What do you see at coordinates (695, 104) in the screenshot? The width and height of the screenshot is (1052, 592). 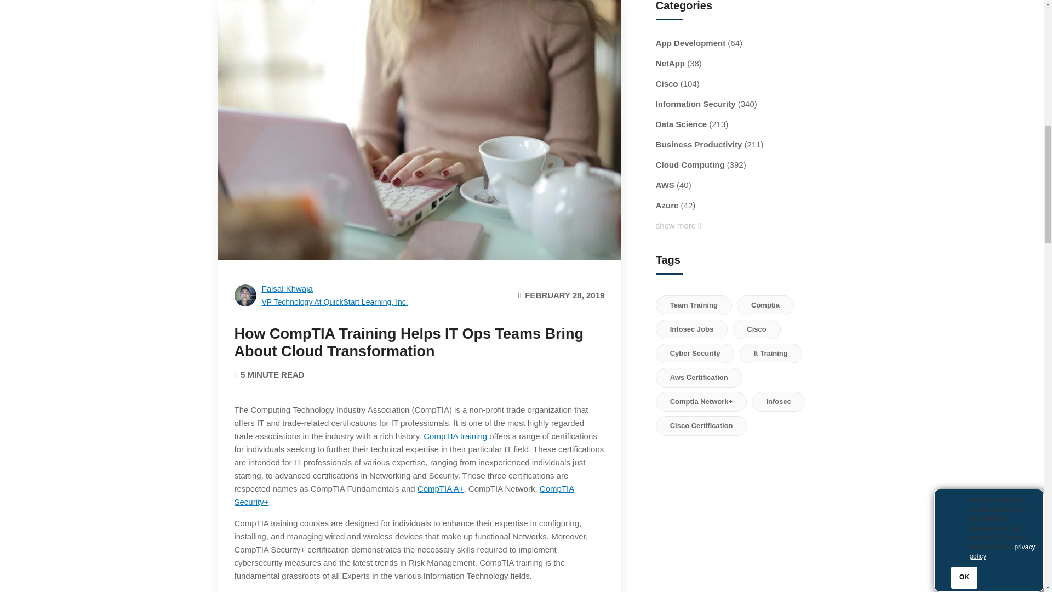 I see `Information Security` at bounding box center [695, 104].